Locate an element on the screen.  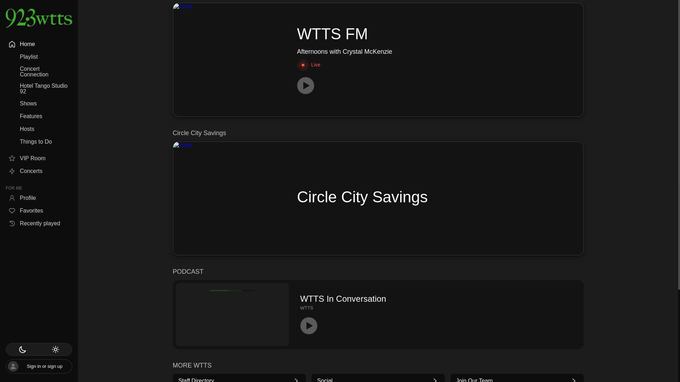
Hotel Tango Studio 92 is located at coordinates (39, 211).